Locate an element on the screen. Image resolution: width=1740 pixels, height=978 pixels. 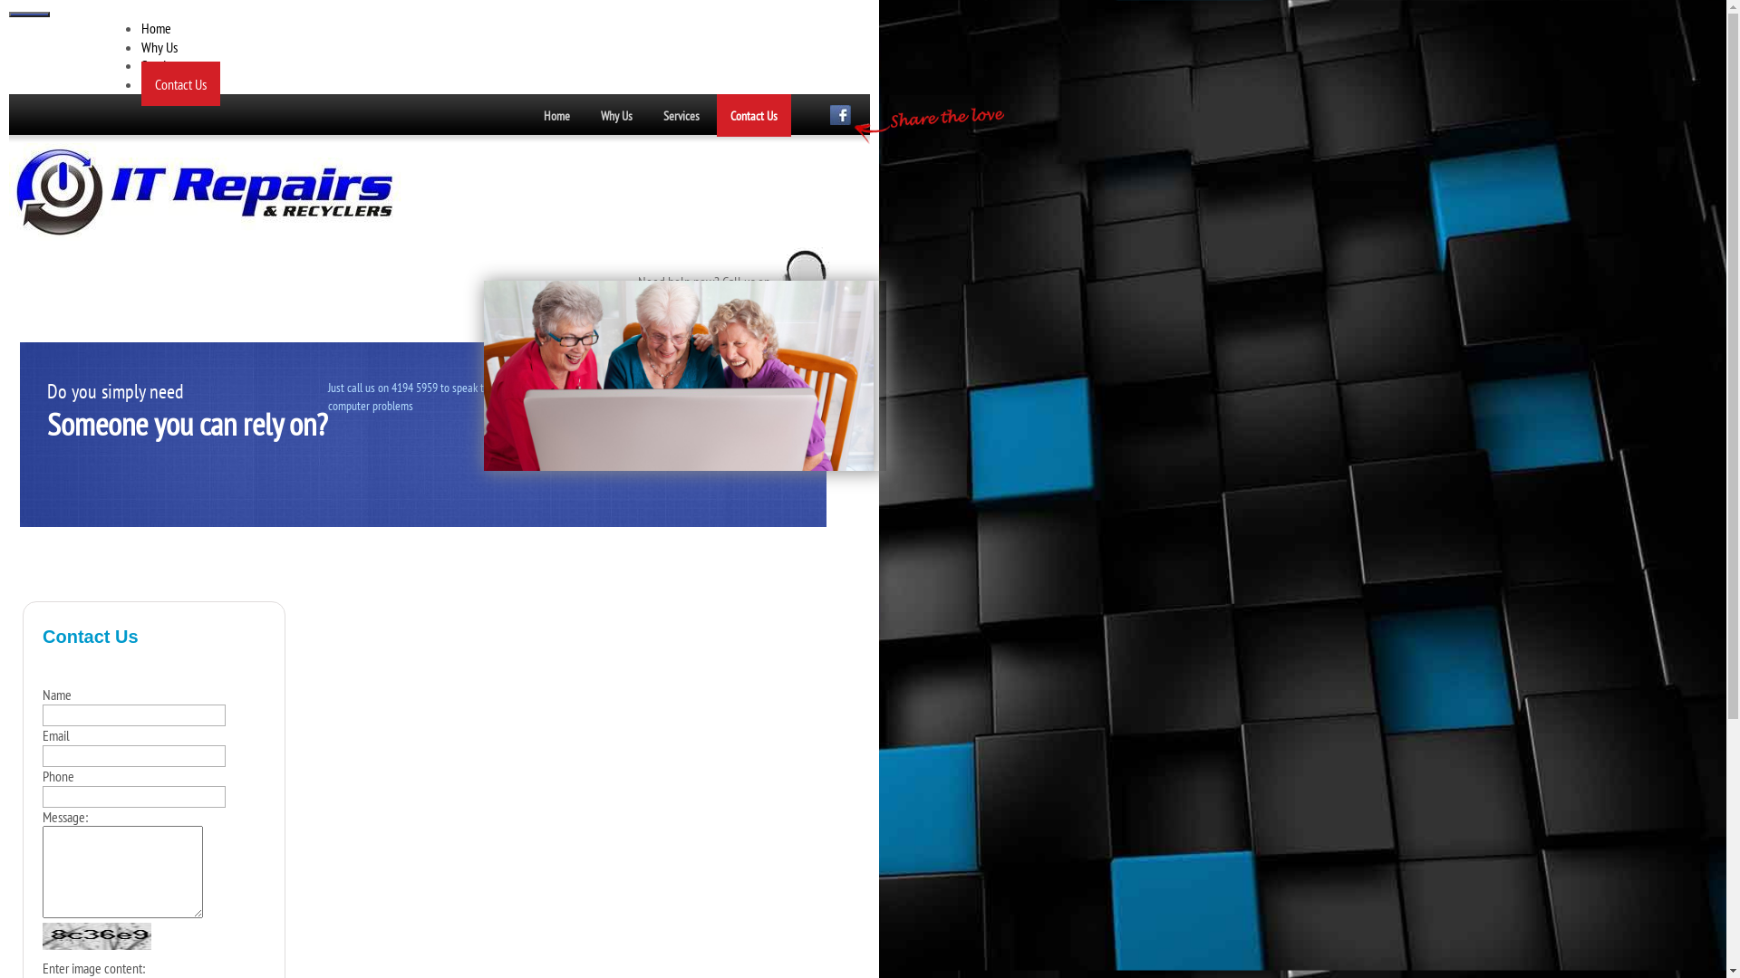
Home is located at coordinates (156, 28).